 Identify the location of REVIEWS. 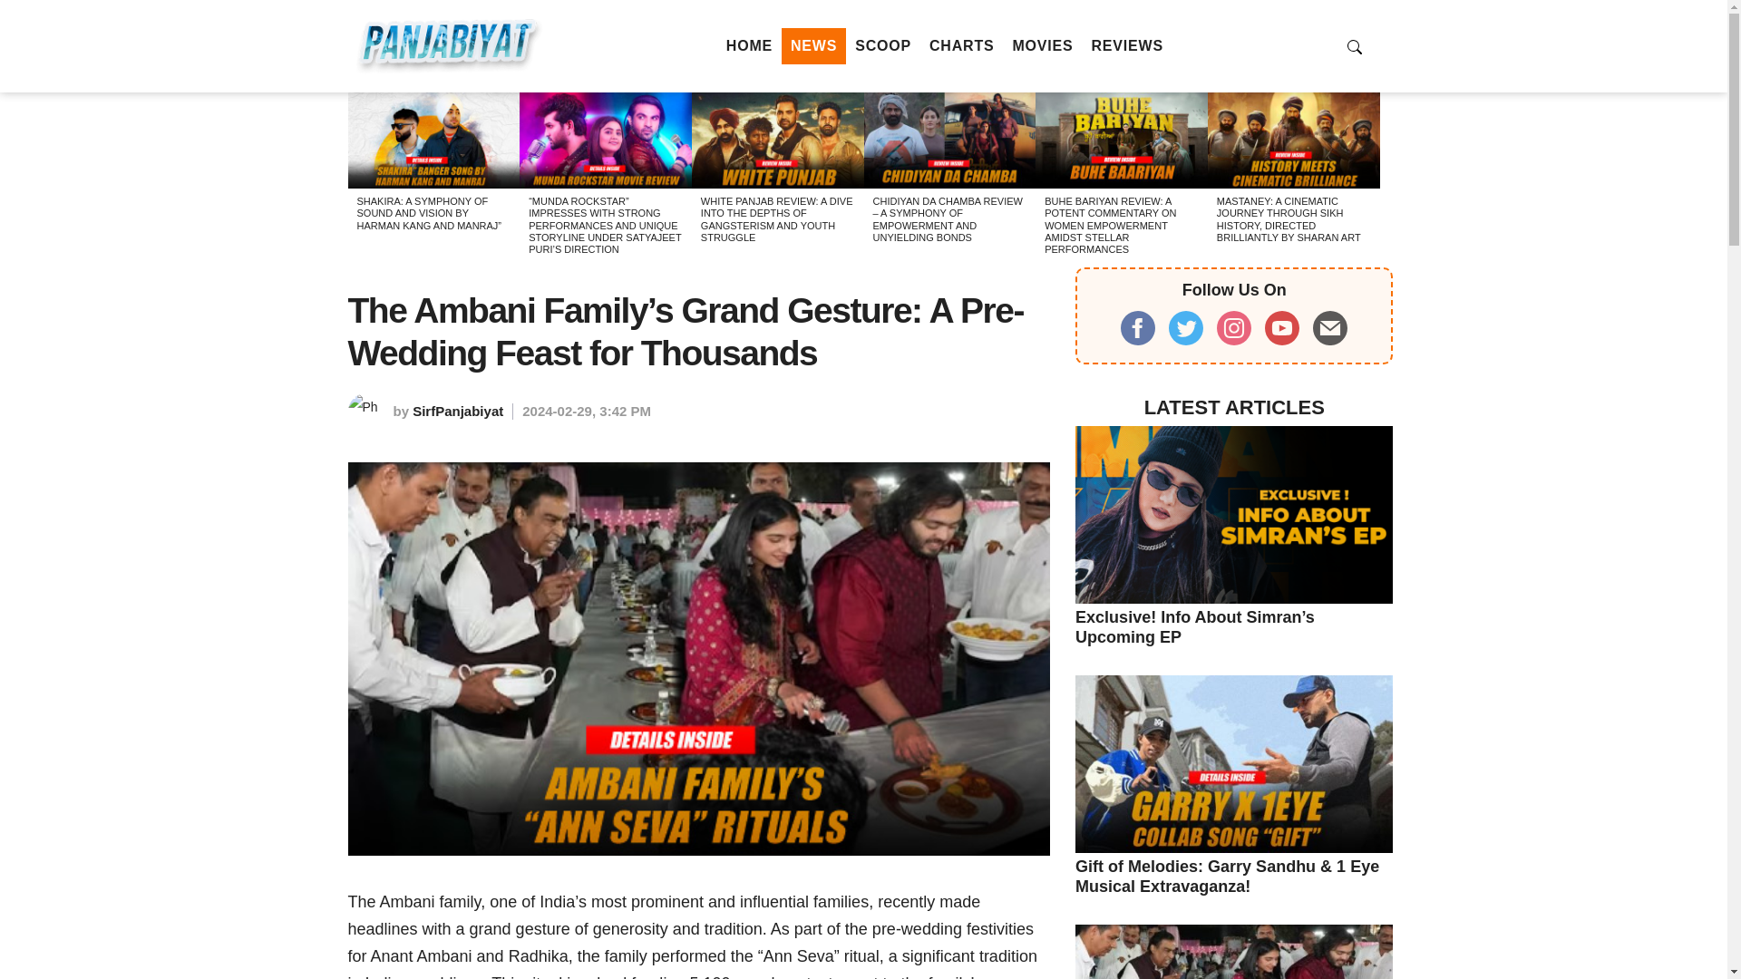
(1127, 46).